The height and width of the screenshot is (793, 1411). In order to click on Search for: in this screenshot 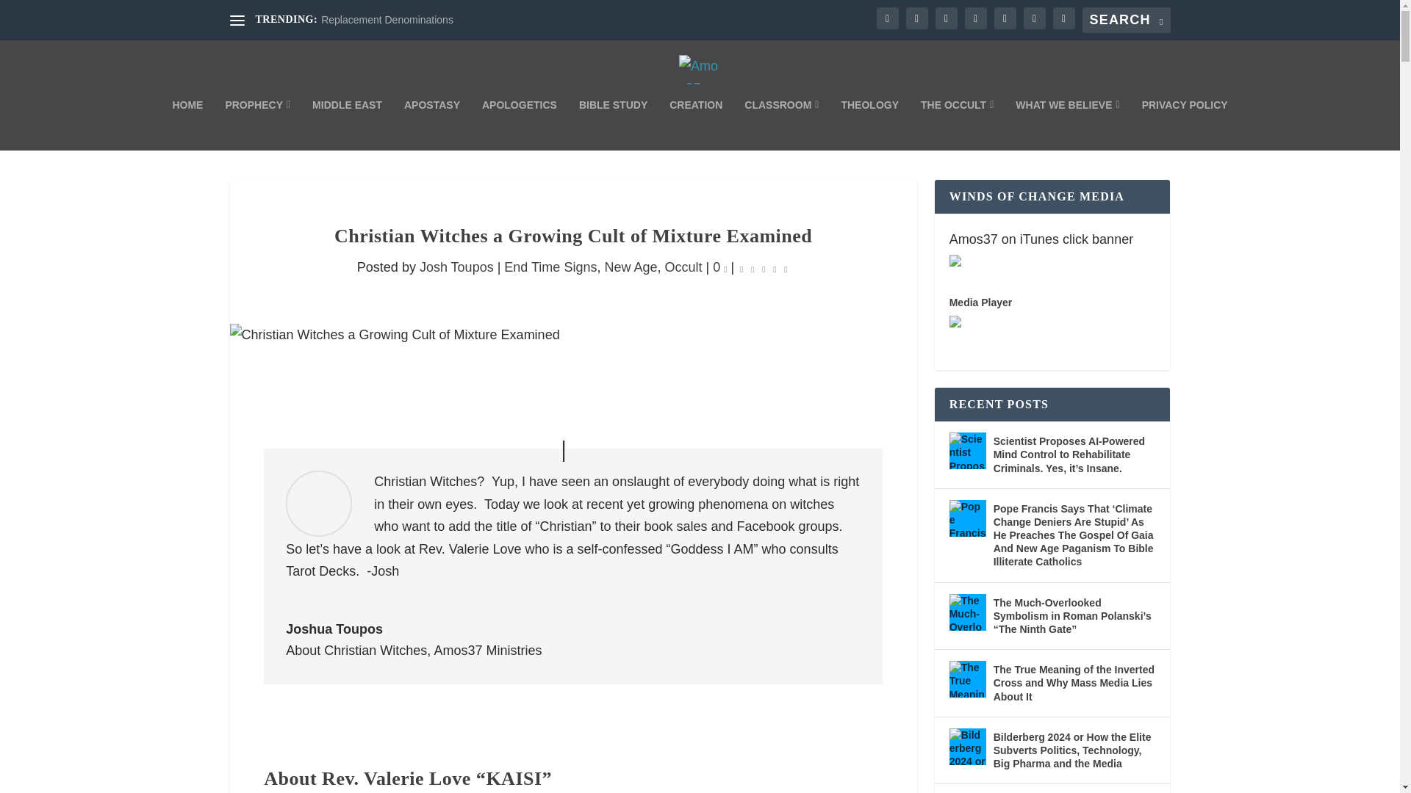, I will do `click(1126, 20)`.